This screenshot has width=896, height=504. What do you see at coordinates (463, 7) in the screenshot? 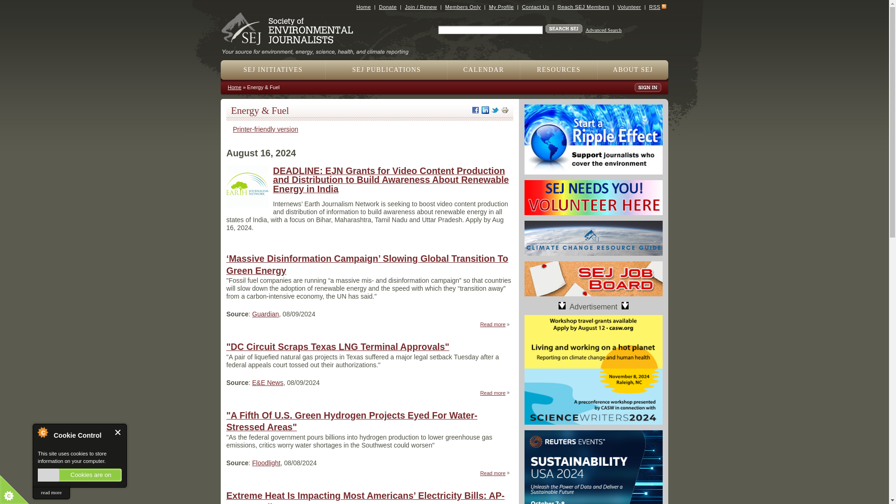
I see `Members Only` at bounding box center [463, 7].